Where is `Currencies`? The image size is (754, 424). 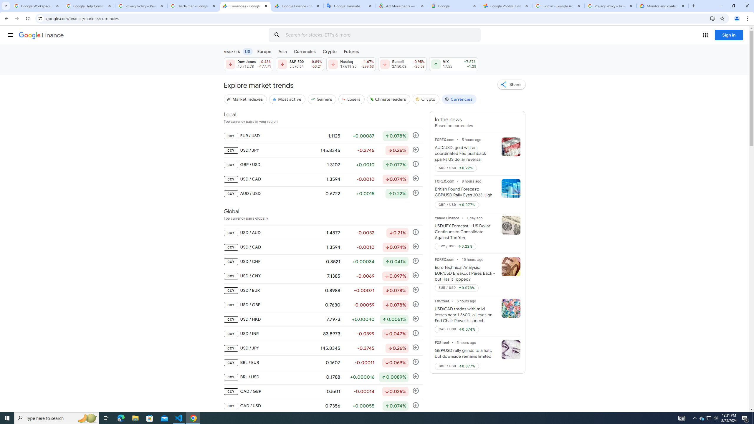 Currencies is located at coordinates (459, 99).